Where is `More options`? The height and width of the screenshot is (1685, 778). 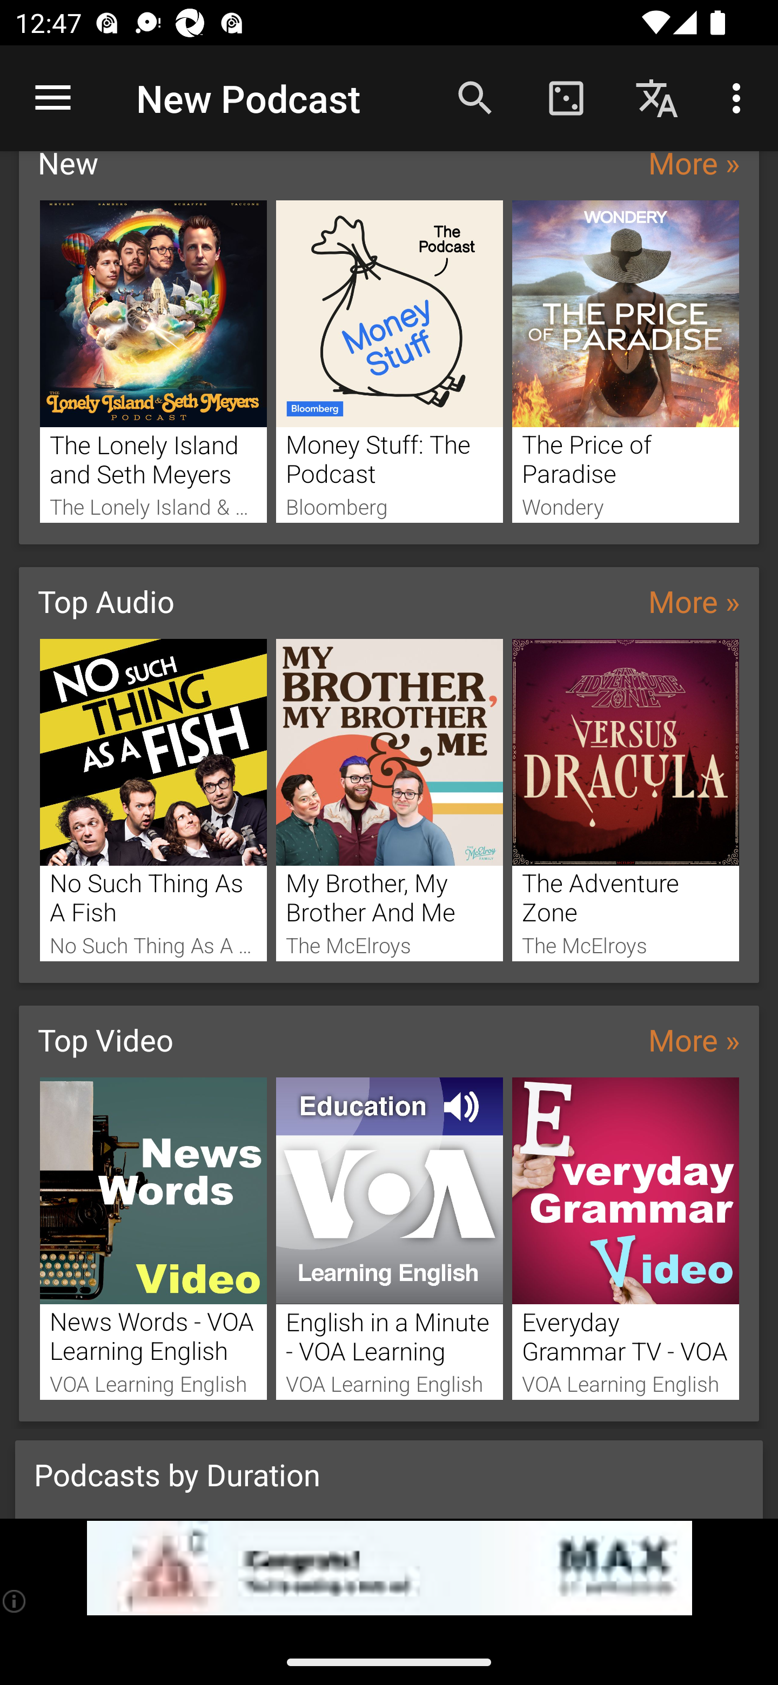
More options is located at coordinates (740, 97).